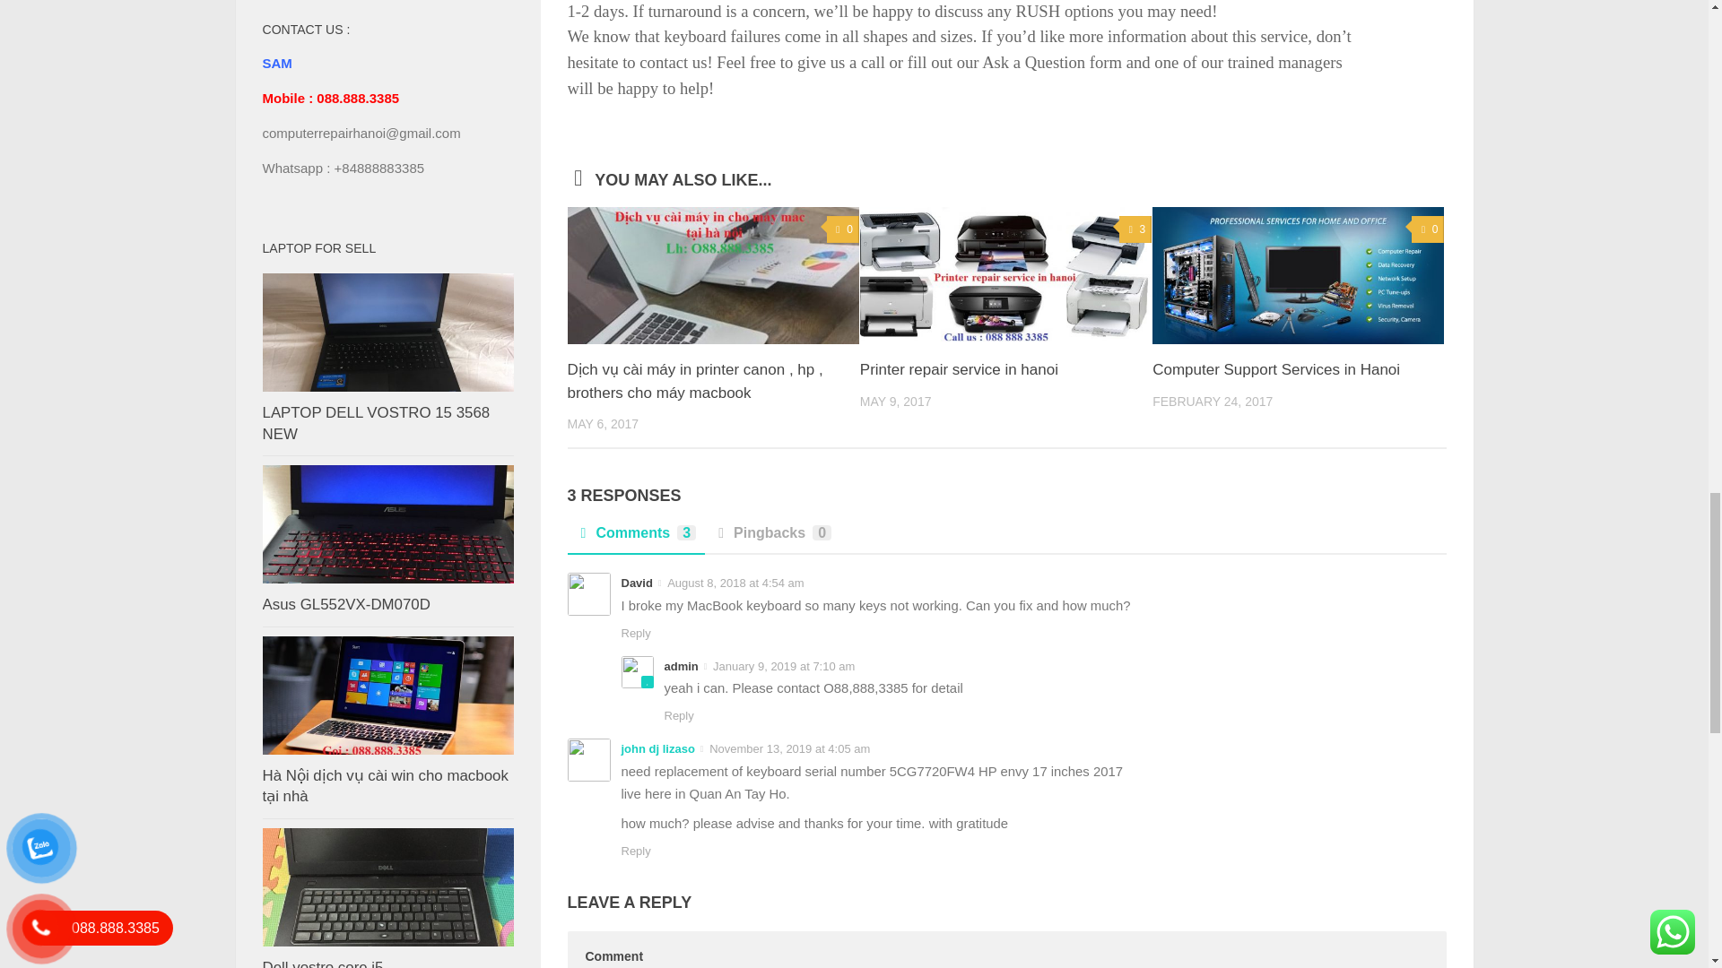  I want to click on Printer repair service in hanoi, so click(959, 369).